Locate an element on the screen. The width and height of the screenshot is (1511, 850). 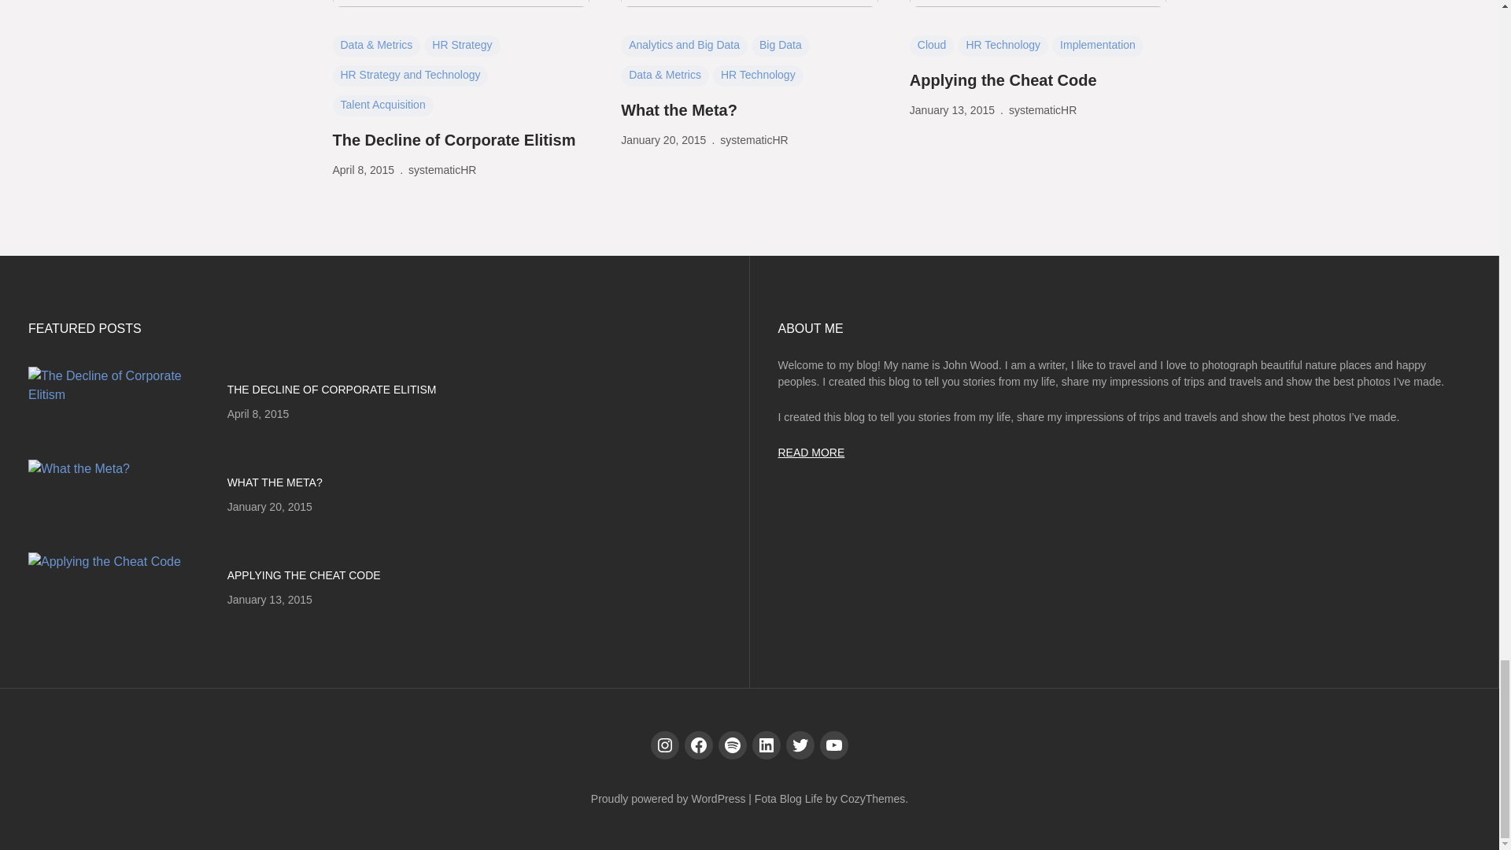
THE DECLINE OF CORPORATE ELITISM is located at coordinates (332, 390).